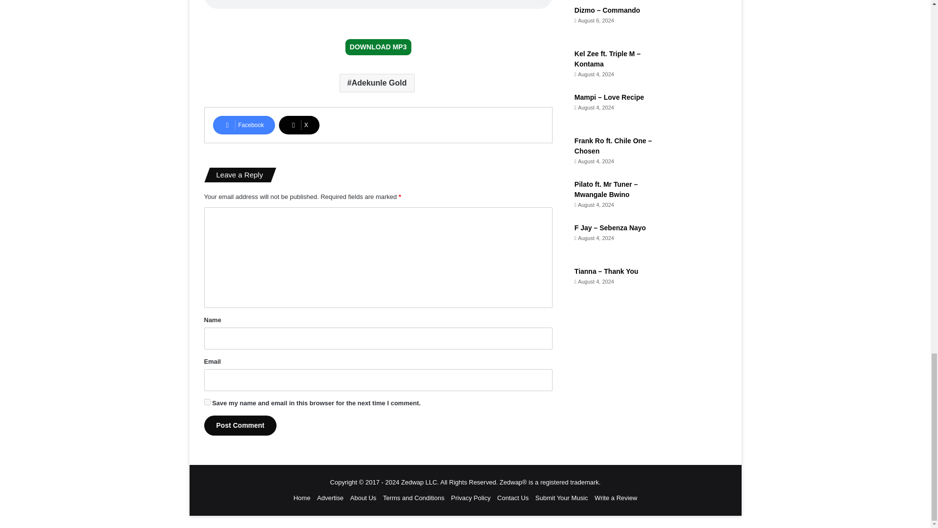 This screenshot has height=528, width=938. What do you see at coordinates (244, 125) in the screenshot?
I see `Facebook` at bounding box center [244, 125].